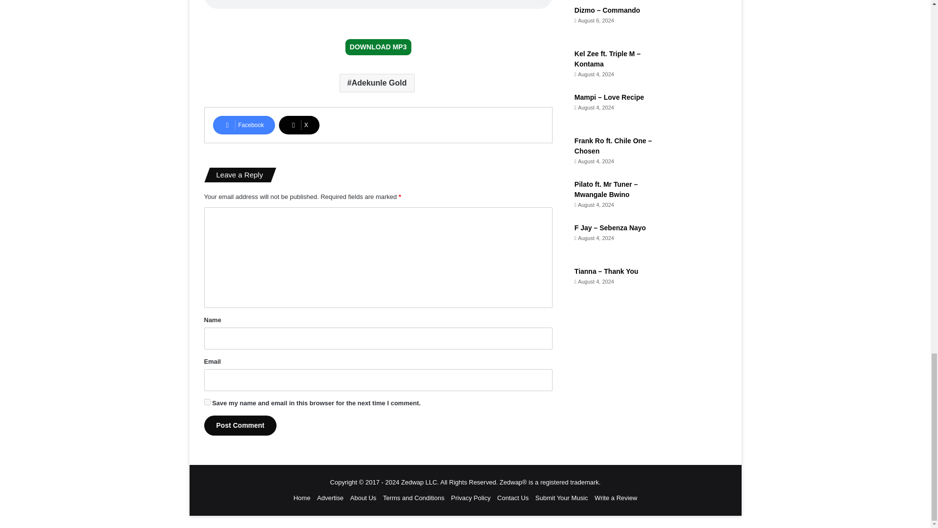 This screenshot has height=528, width=938. What do you see at coordinates (244, 125) in the screenshot?
I see `Facebook` at bounding box center [244, 125].